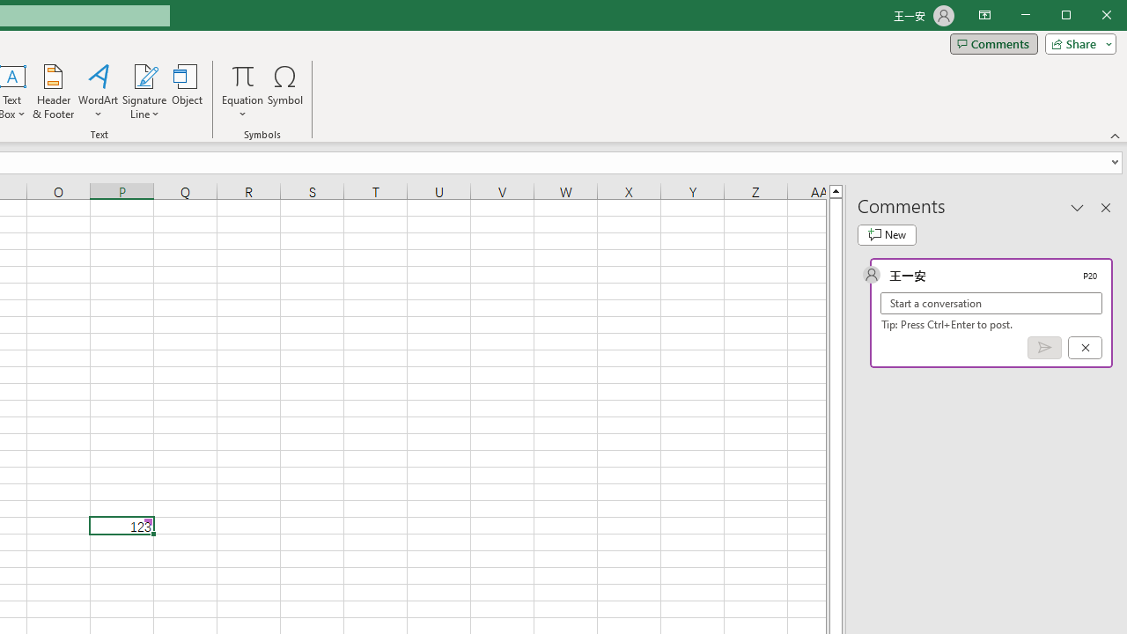  I want to click on Symbol..., so click(285, 92).